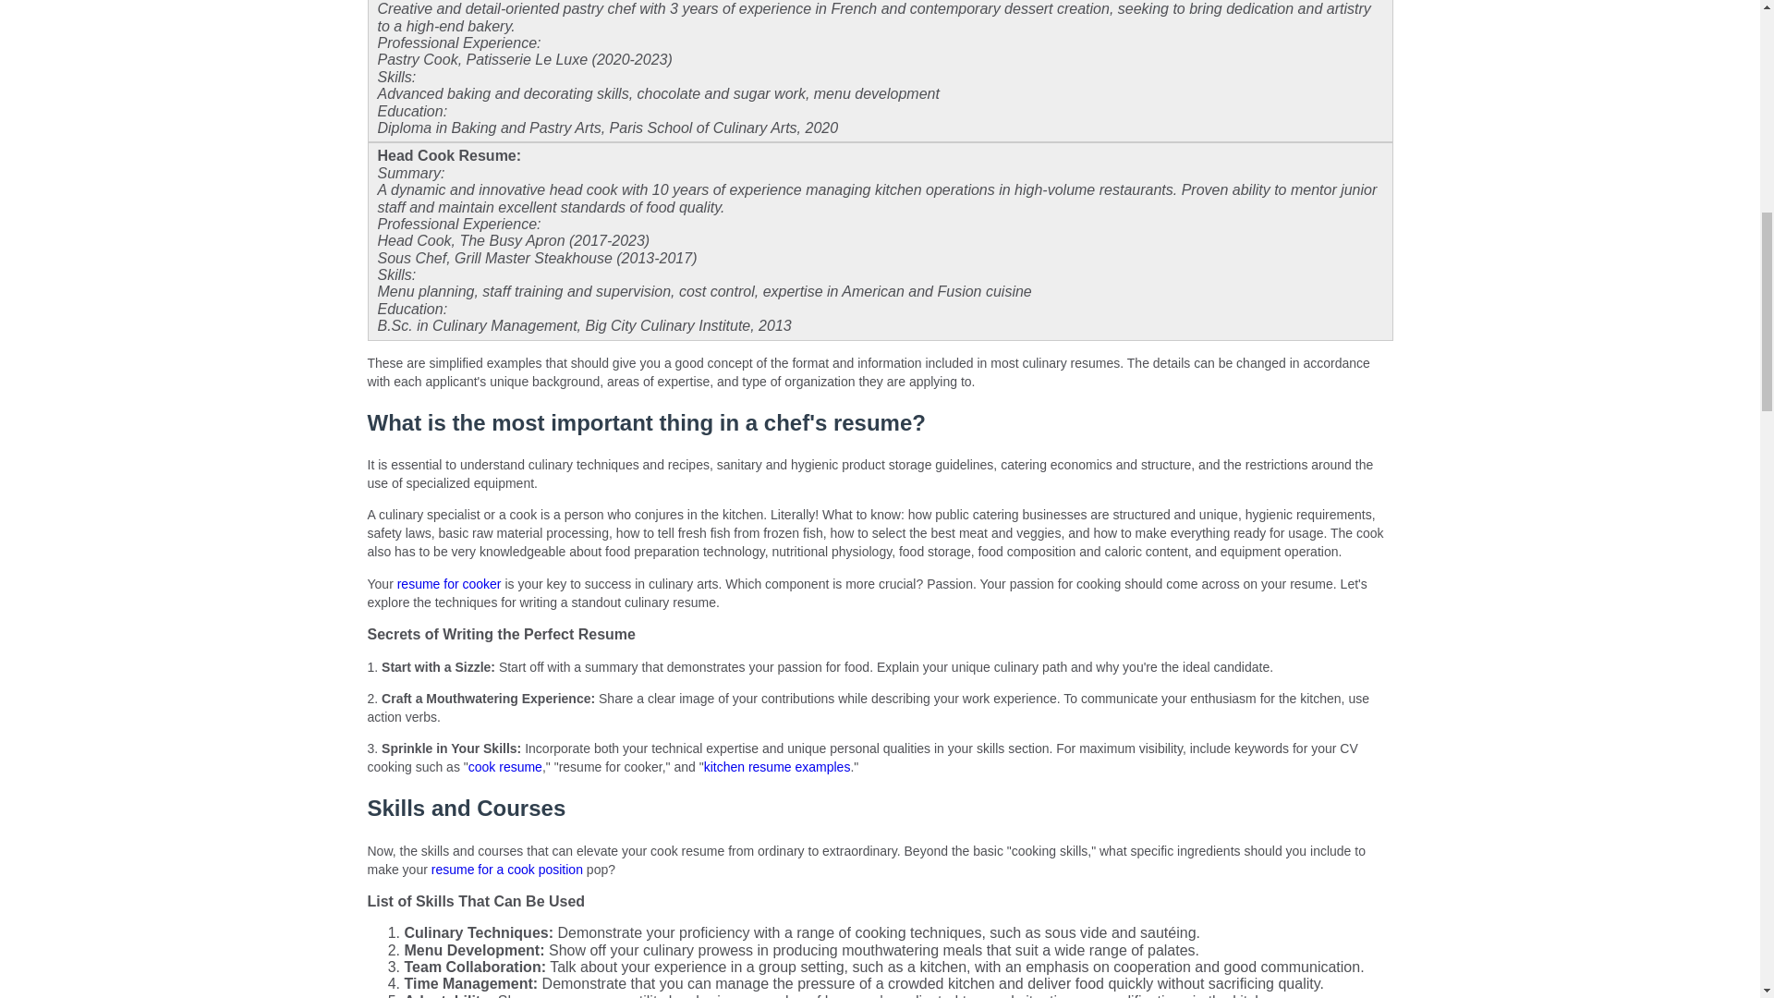  I want to click on cook resume, so click(504, 767).